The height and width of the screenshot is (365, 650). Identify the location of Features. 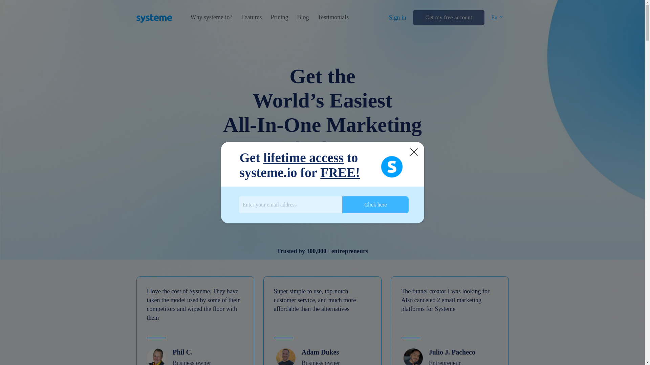
(251, 17).